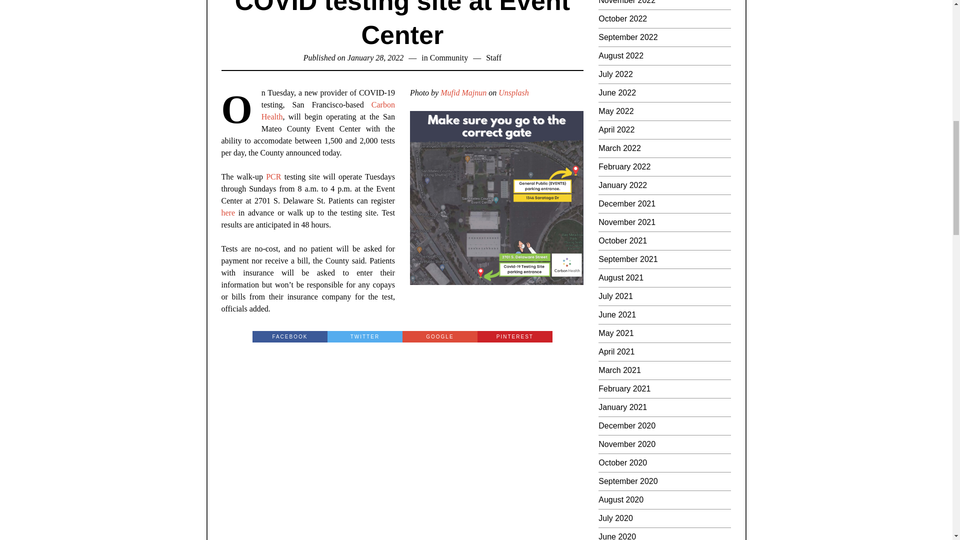  What do you see at coordinates (493, 57) in the screenshot?
I see `Posts by Staff` at bounding box center [493, 57].